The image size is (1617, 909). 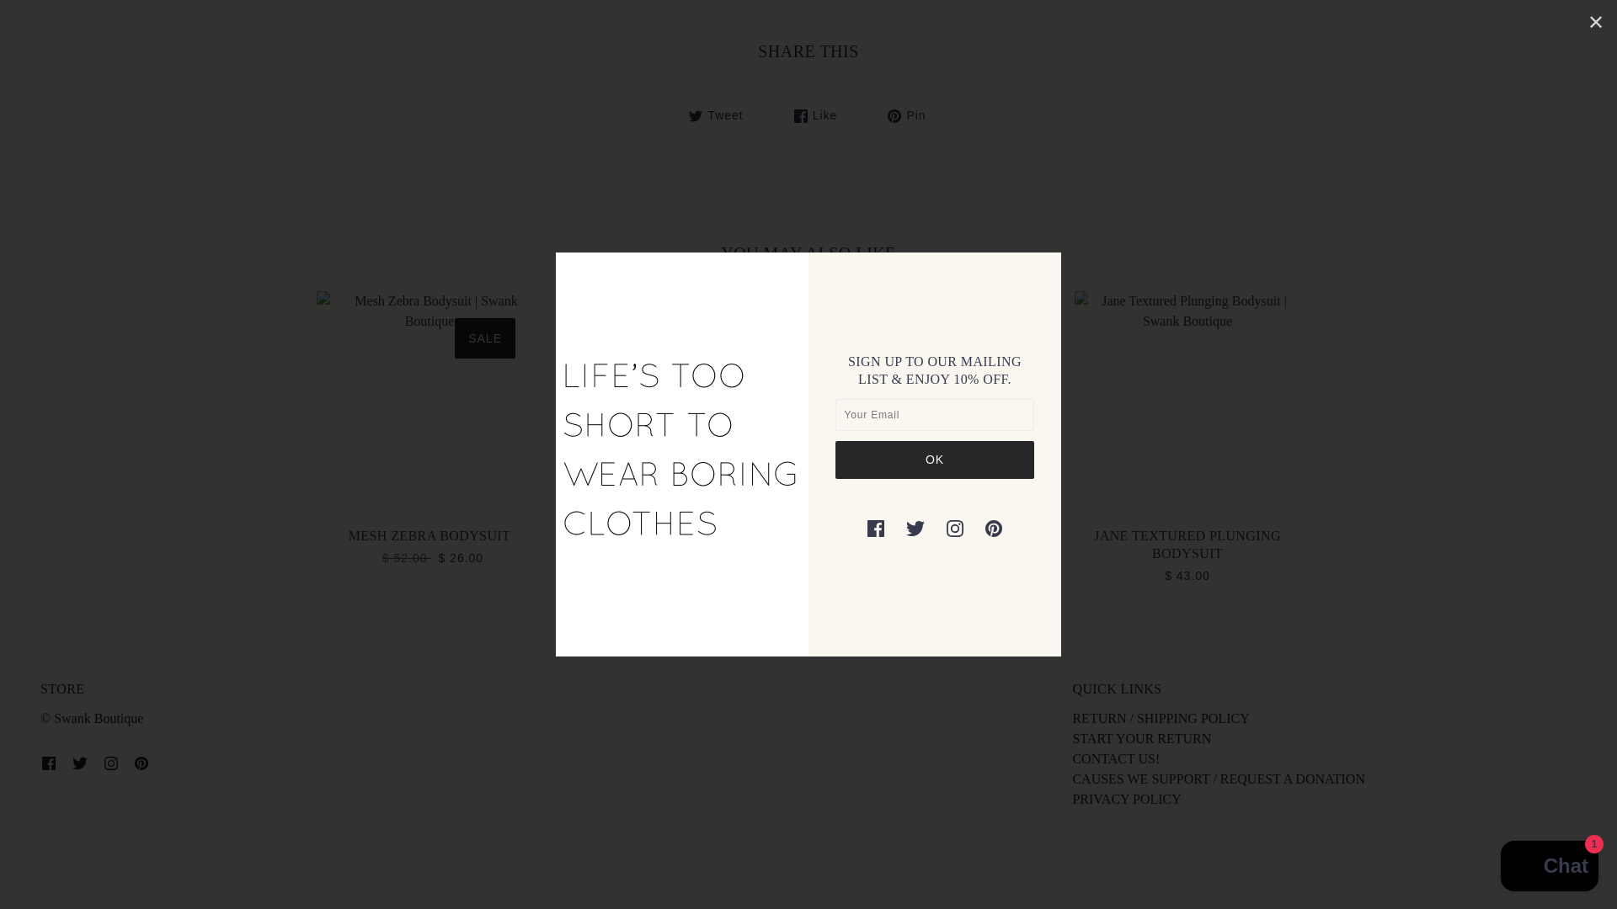 I want to click on Shop Pay, so click(x=1524, y=858).